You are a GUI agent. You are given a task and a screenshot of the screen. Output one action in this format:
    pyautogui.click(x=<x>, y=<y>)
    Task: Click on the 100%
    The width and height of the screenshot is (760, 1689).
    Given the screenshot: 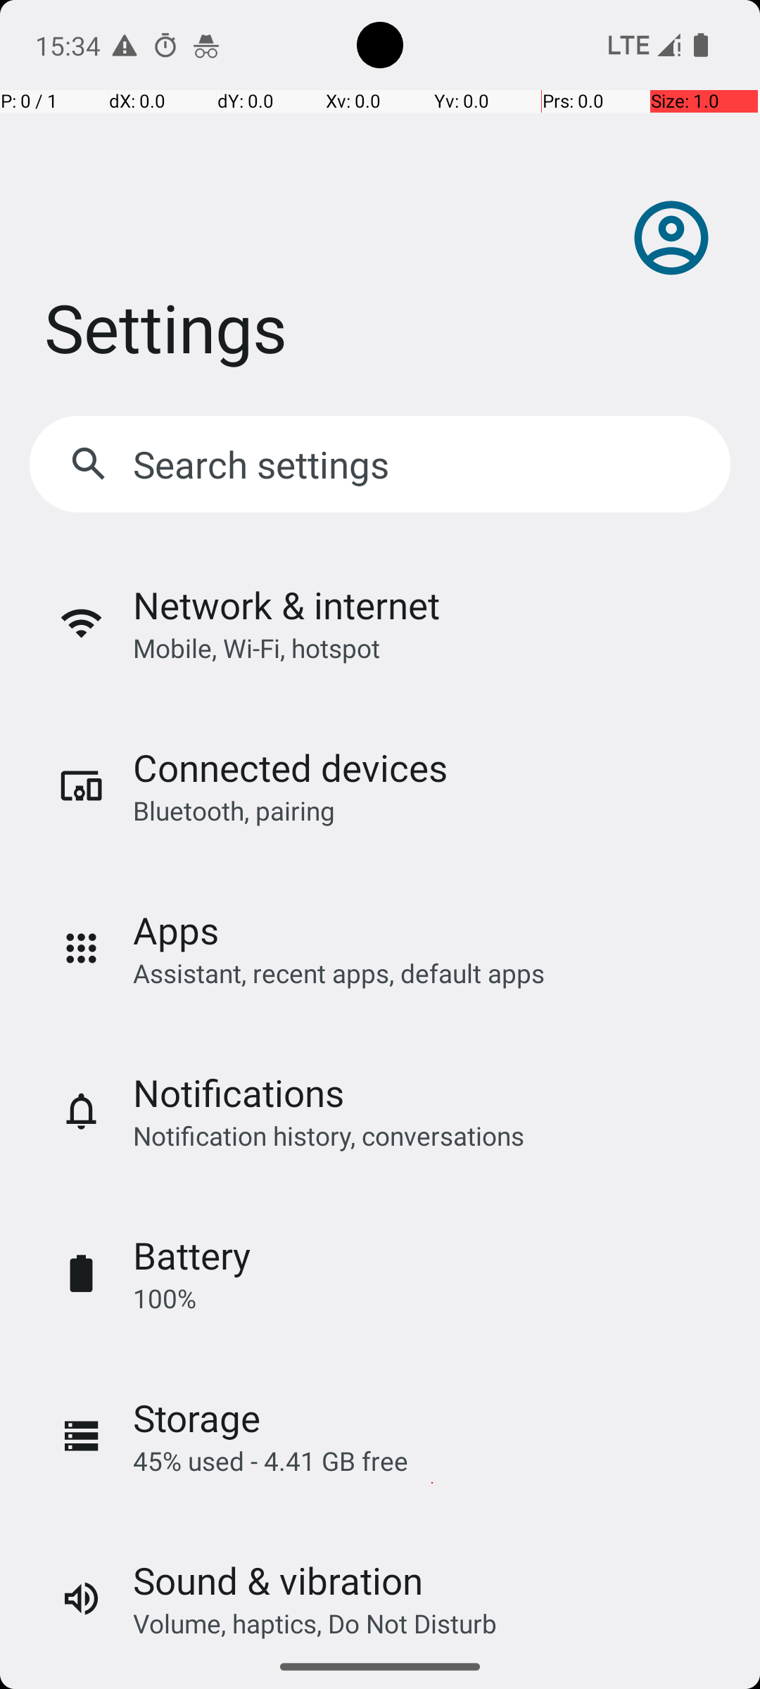 What is the action you would take?
    pyautogui.click(x=165, y=1298)
    